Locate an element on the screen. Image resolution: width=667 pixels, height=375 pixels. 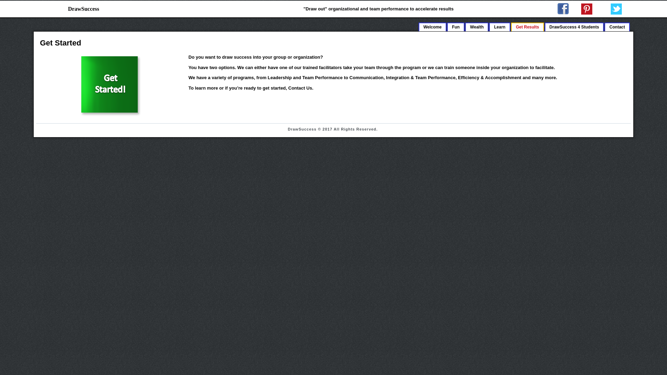
Get Results is located at coordinates (527, 26).